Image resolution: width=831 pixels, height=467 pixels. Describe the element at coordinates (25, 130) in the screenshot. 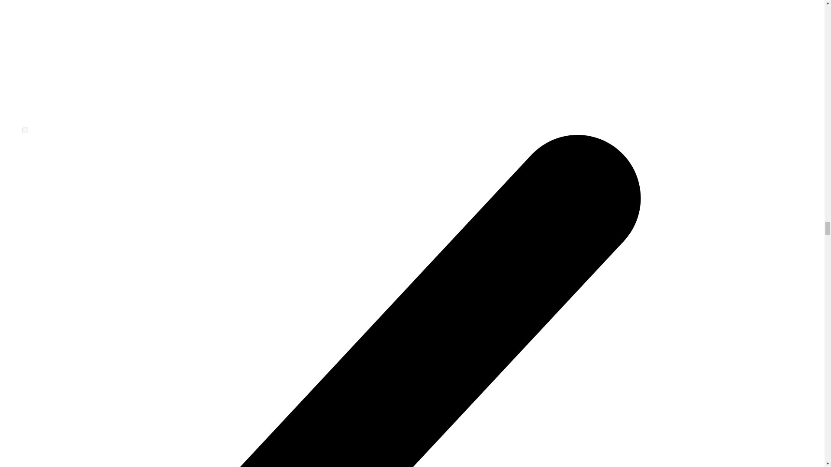

I see `on` at that location.